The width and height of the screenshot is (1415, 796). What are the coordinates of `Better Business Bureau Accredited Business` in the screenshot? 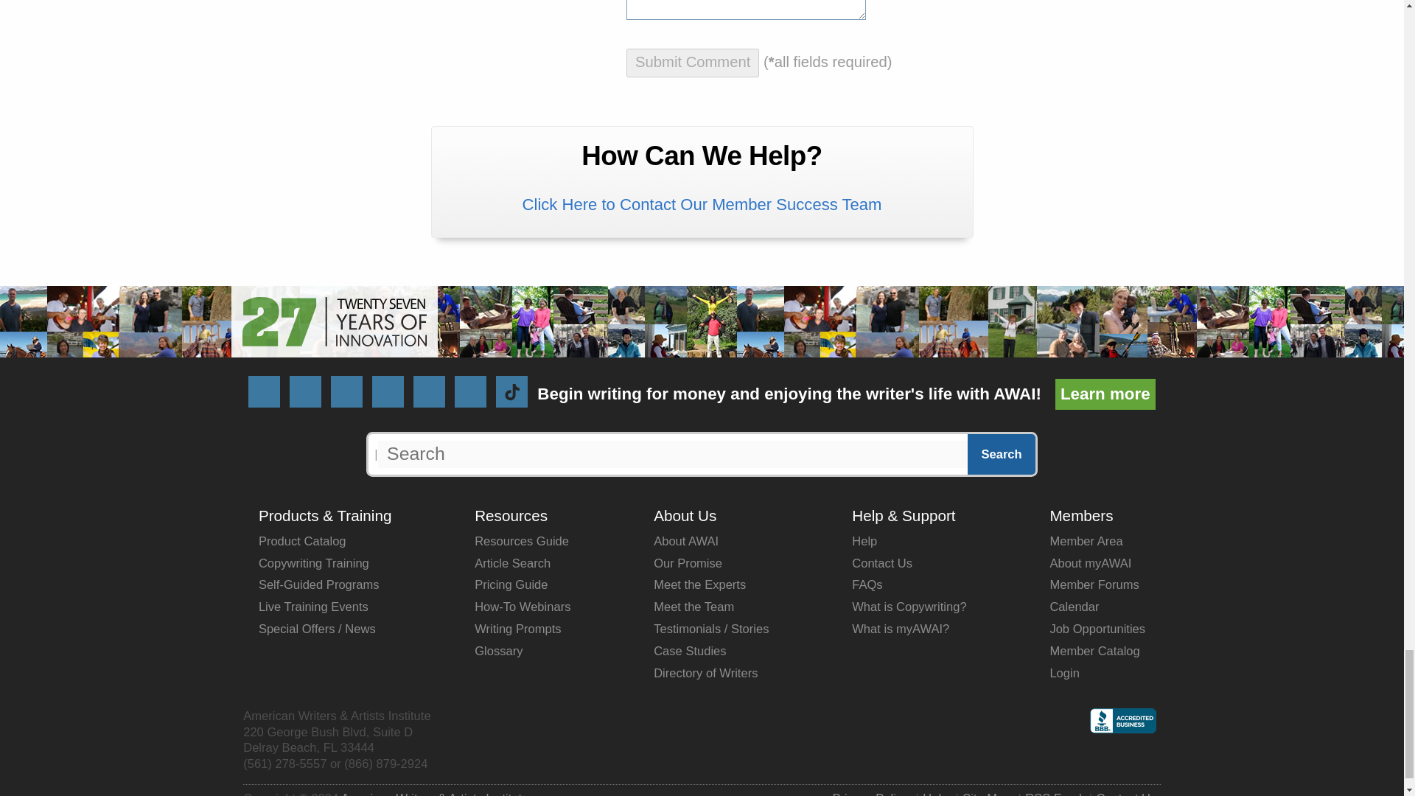 It's located at (1122, 729).